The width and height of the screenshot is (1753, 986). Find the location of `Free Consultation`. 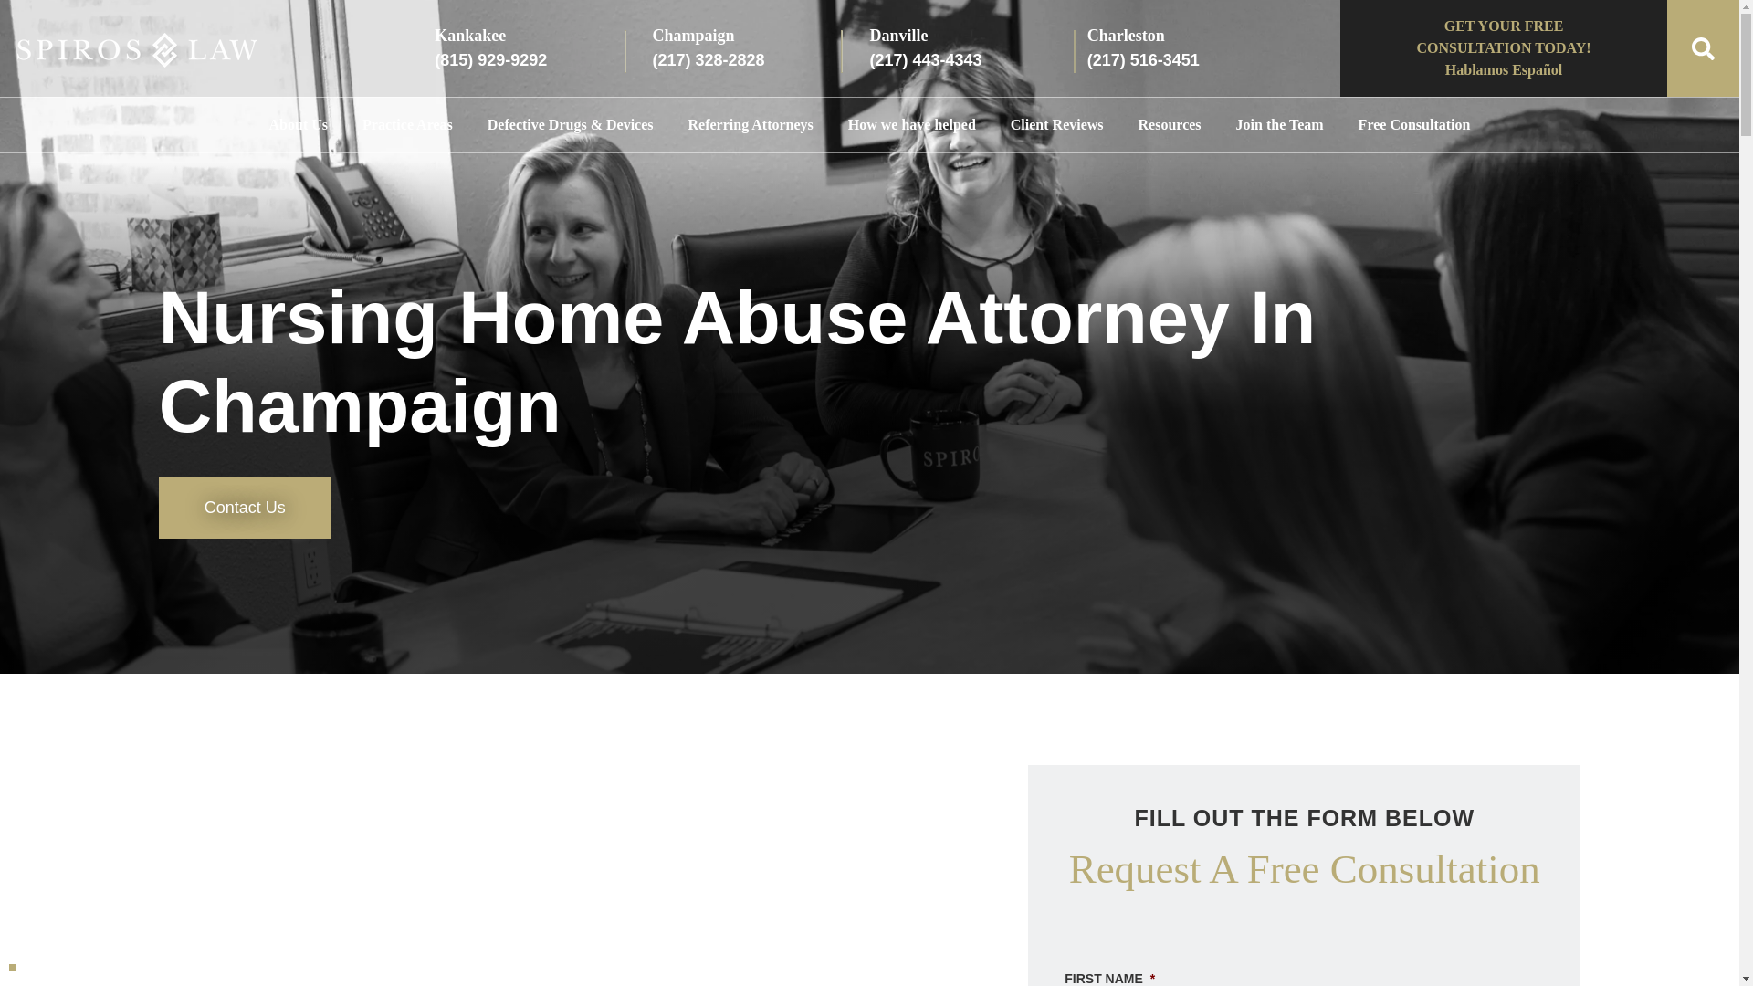

Free Consultation is located at coordinates (1414, 124).